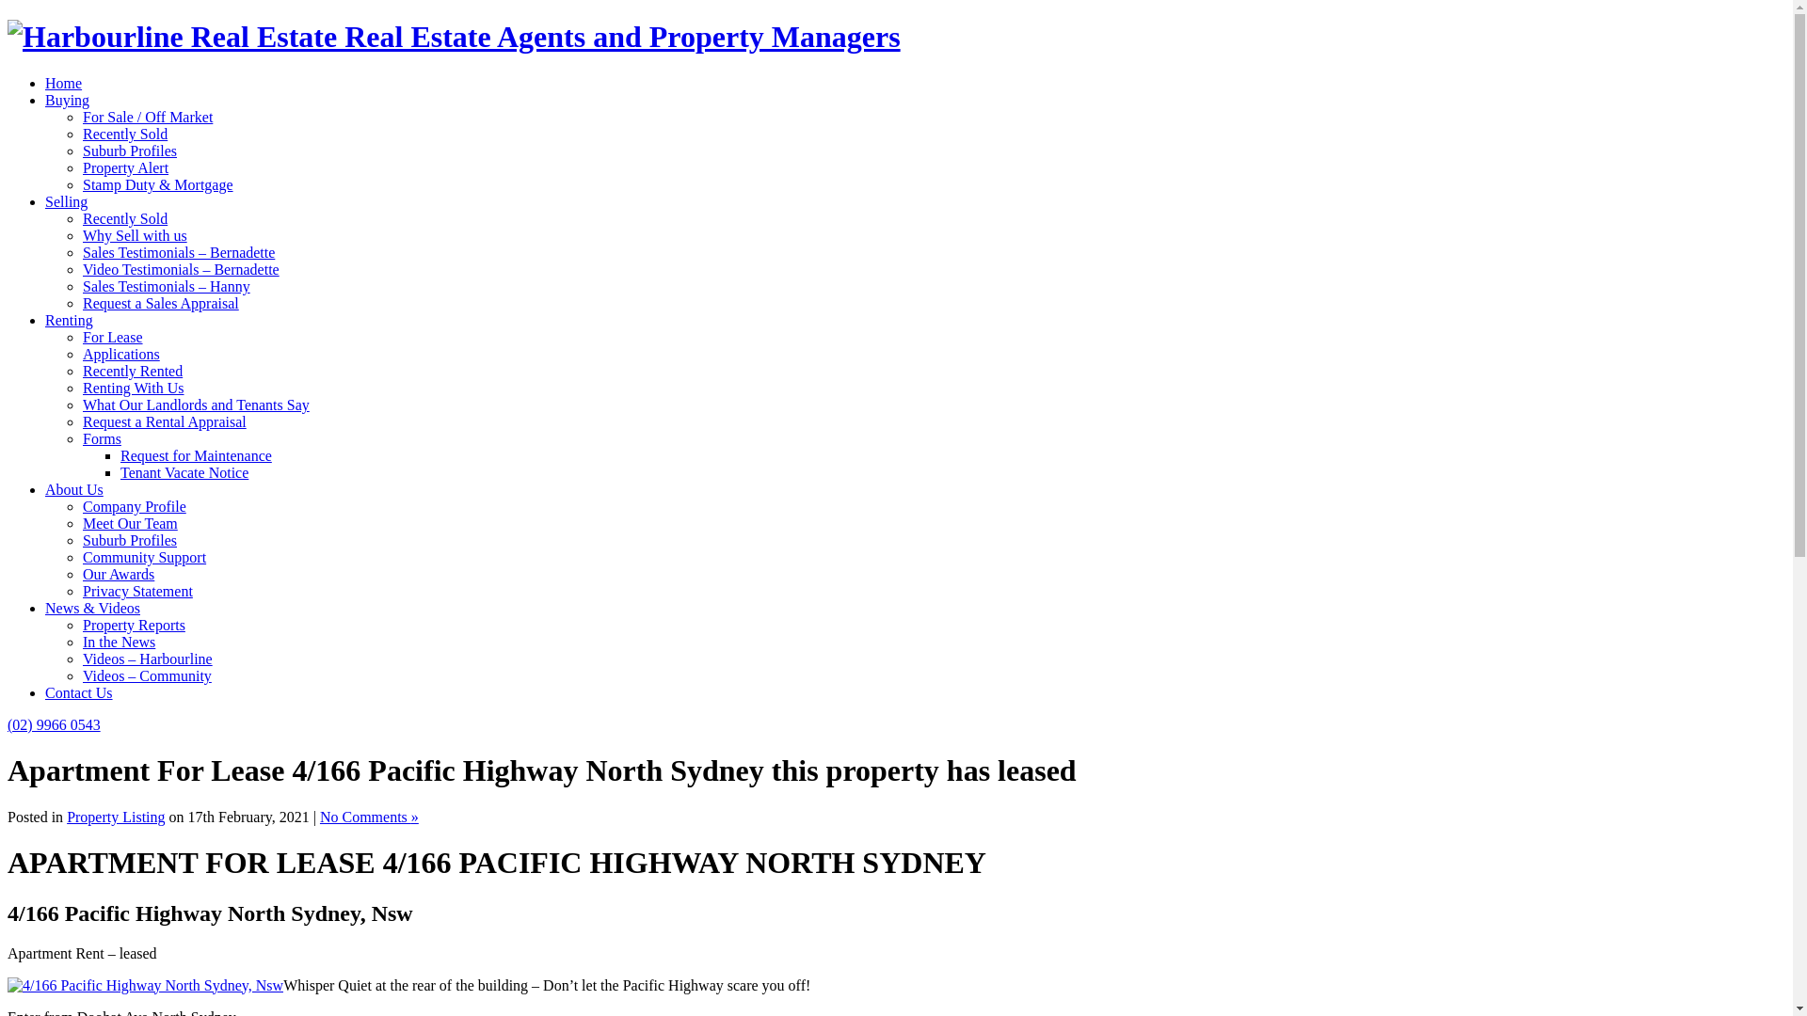 The image size is (1807, 1016). What do you see at coordinates (92, 608) in the screenshot?
I see `News & Videos` at bounding box center [92, 608].